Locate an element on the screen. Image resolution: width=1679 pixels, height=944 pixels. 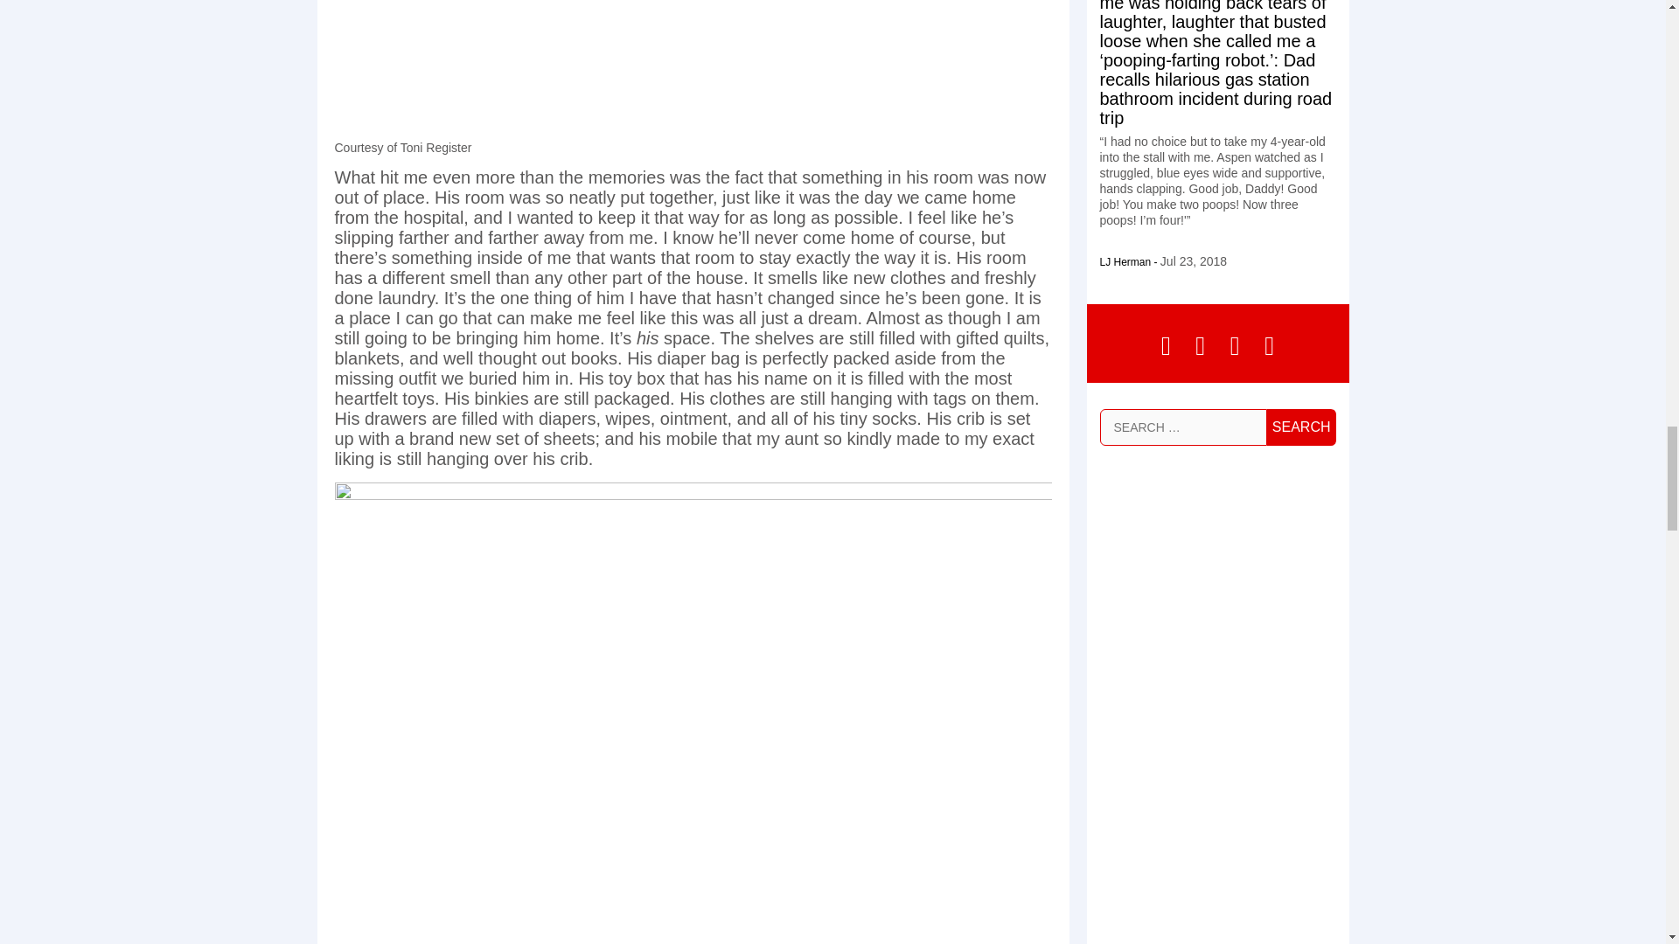
July 23, 2018 is located at coordinates (1193, 260).